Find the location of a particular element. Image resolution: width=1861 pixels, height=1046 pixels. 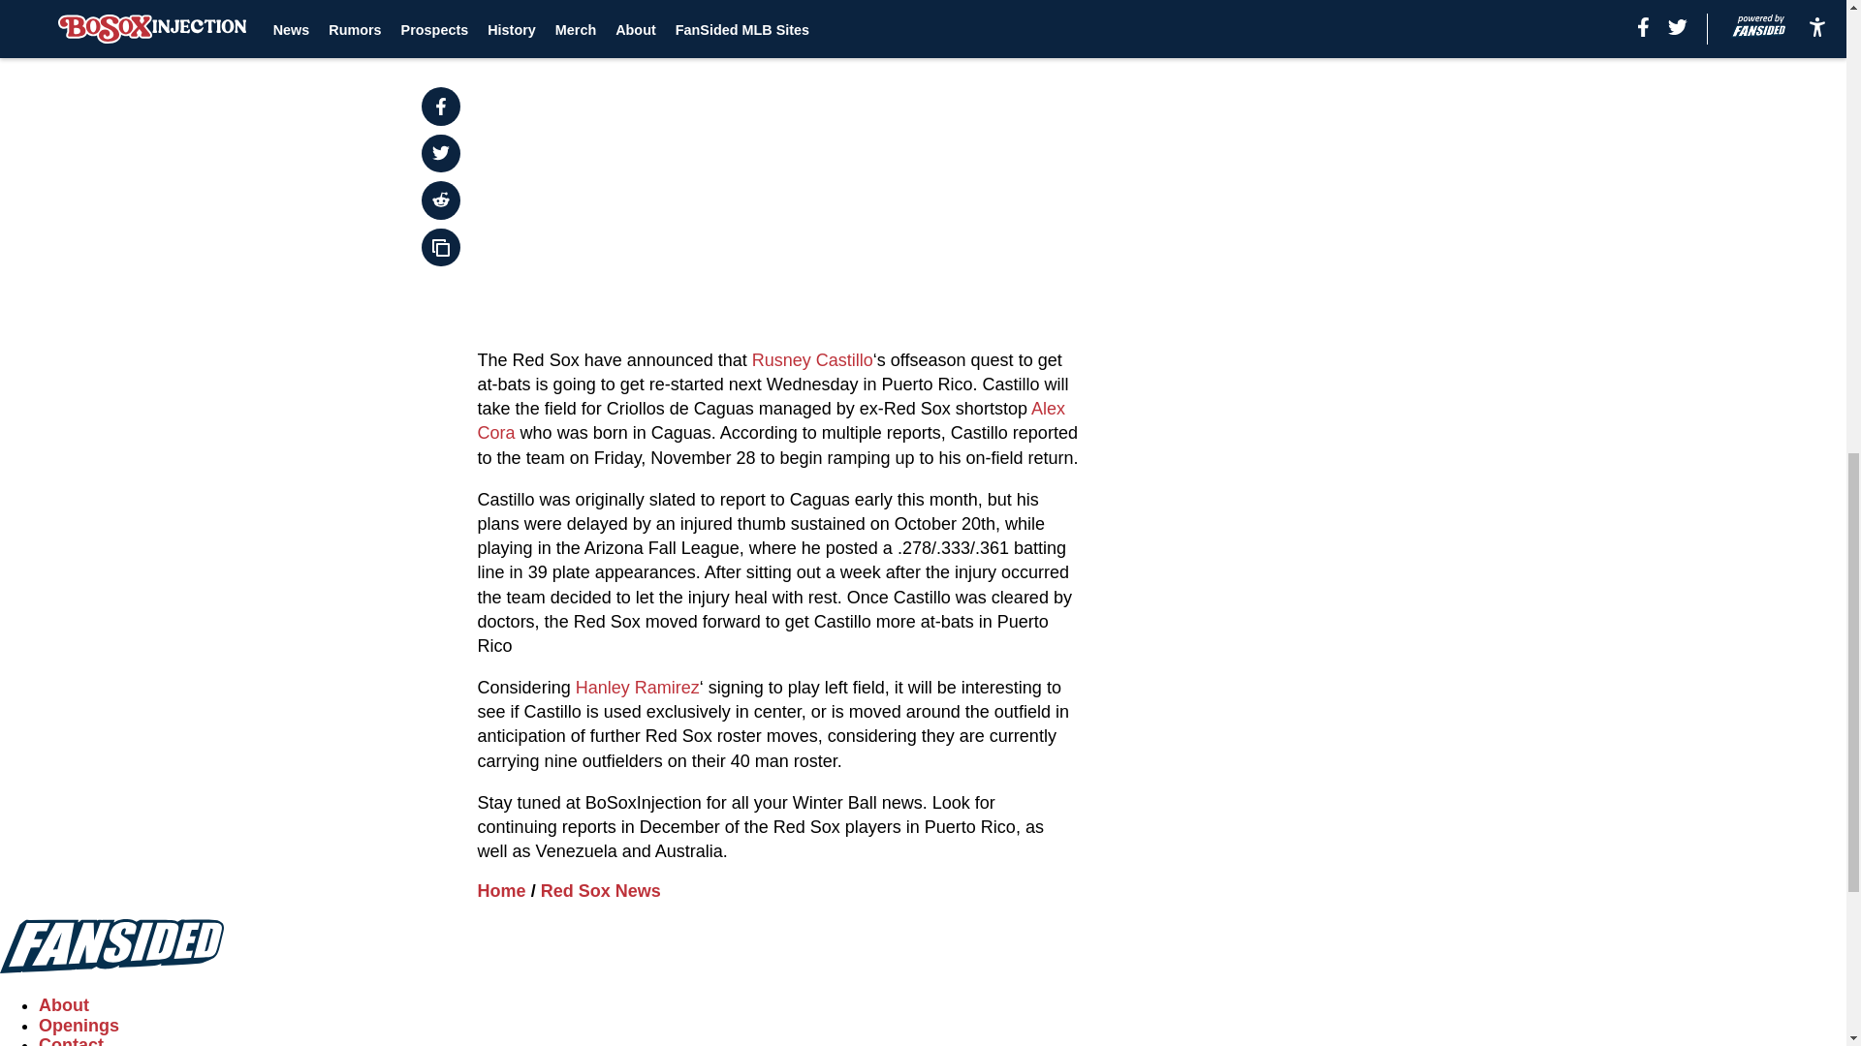

About is located at coordinates (64, 1005).